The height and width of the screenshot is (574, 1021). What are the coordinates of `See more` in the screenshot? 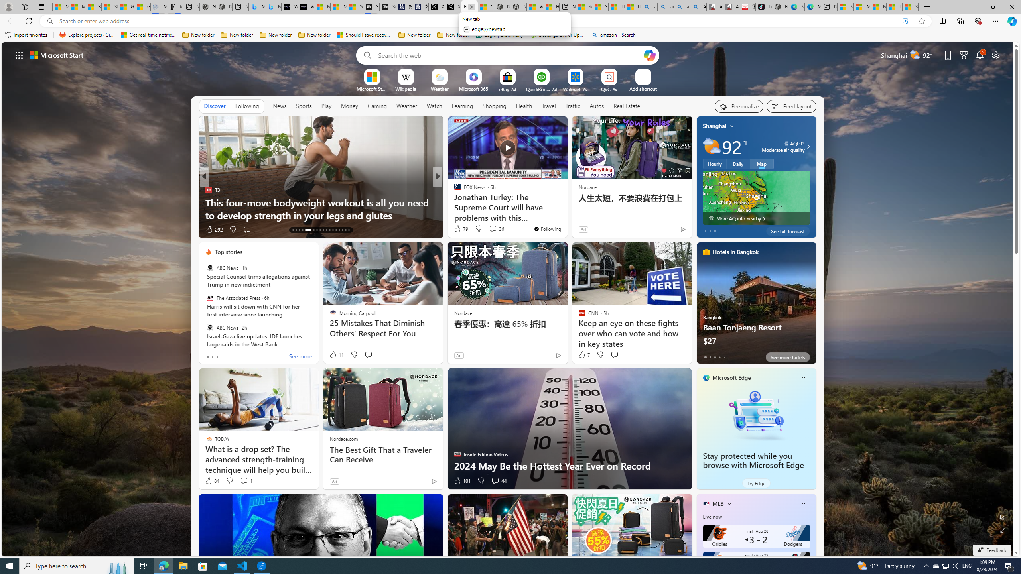 It's located at (558, 126).